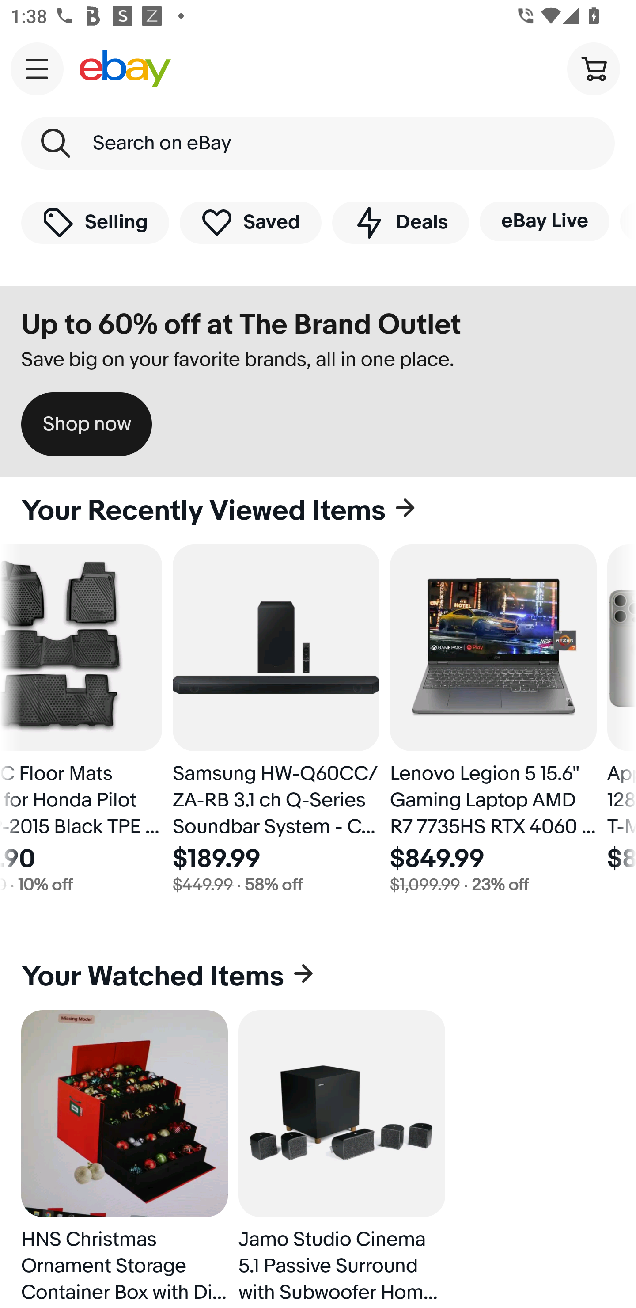 The height and width of the screenshot is (1308, 636). Describe the element at coordinates (318, 511) in the screenshot. I see `Your Recently Viewed Items  ` at that location.